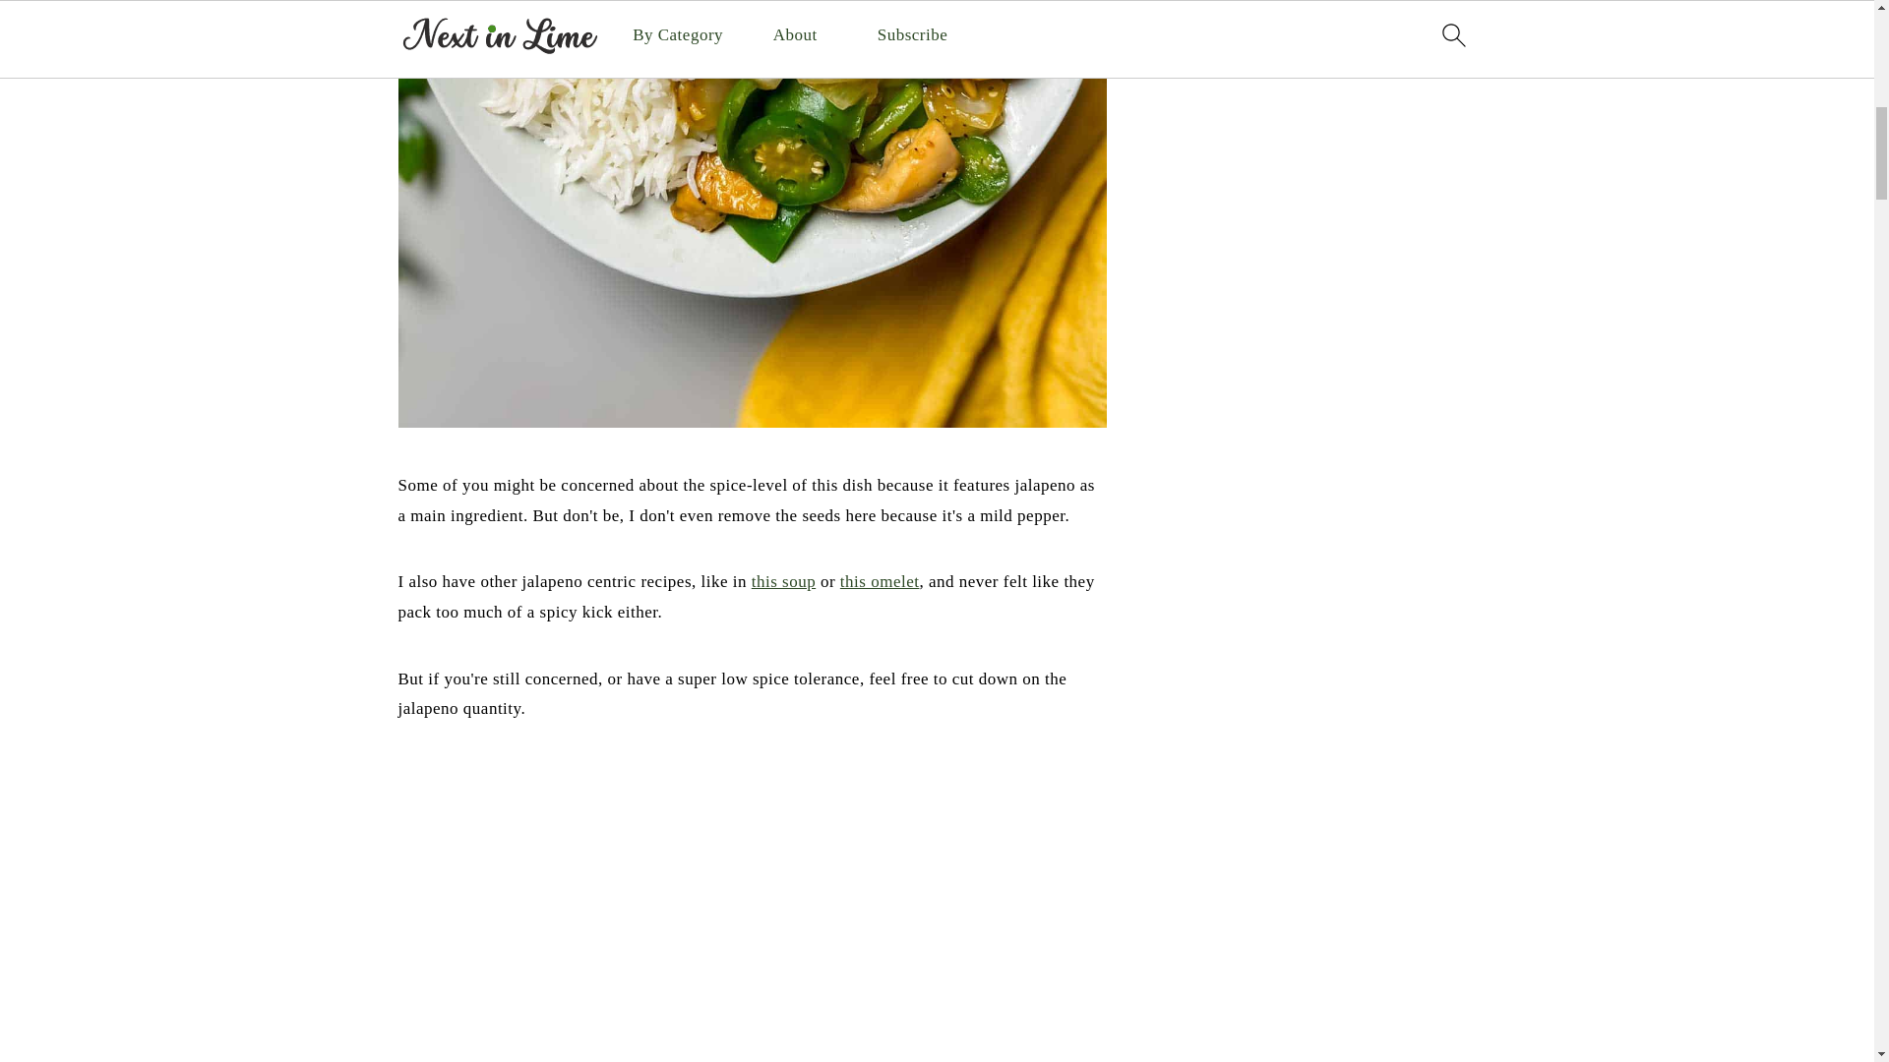  What do you see at coordinates (783, 581) in the screenshot?
I see `this soup` at bounding box center [783, 581].